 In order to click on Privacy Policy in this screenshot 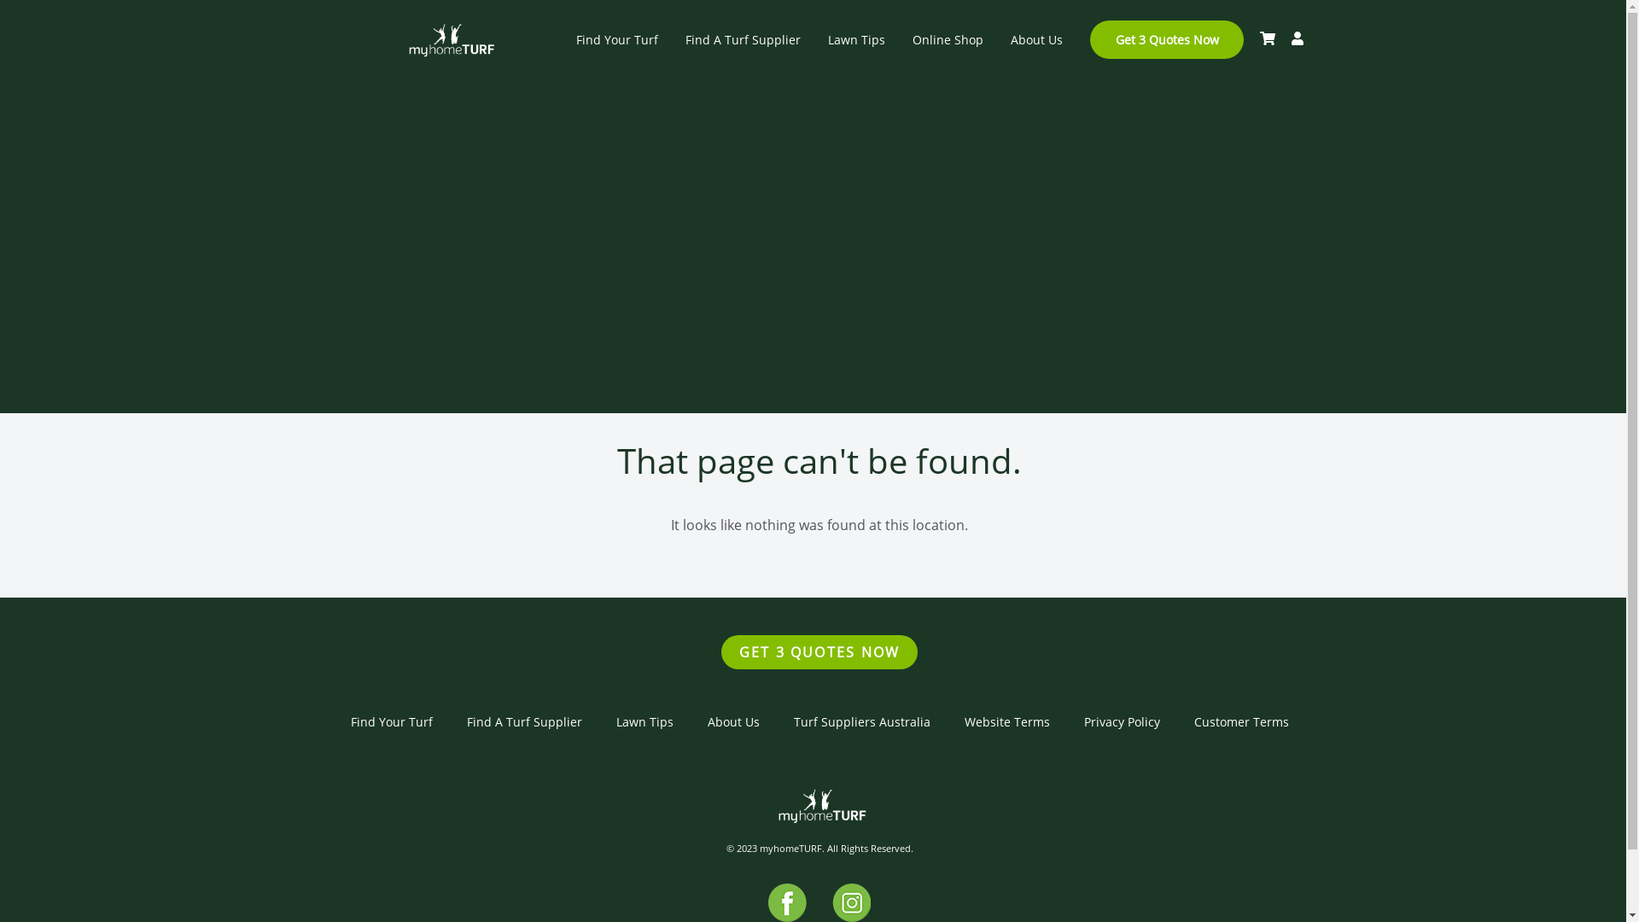, I will do `click(1122, 722)`.